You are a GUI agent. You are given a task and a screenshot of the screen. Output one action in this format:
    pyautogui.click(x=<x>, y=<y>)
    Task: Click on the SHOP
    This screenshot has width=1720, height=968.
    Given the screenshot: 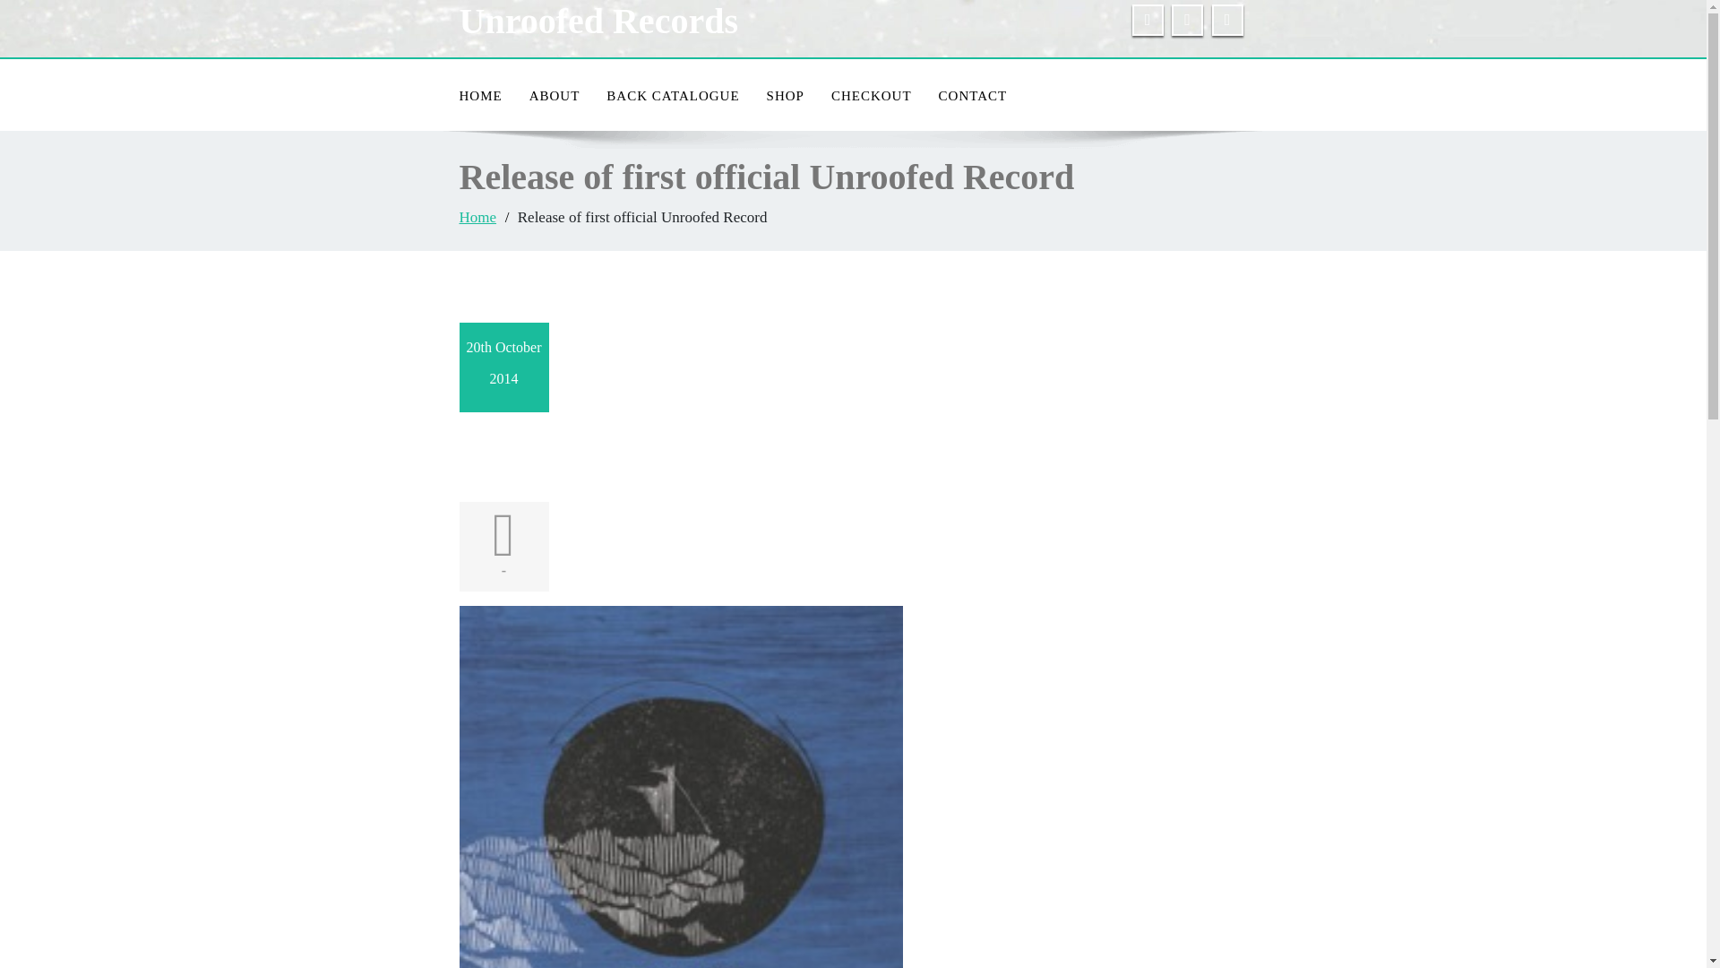 What is the action you would take?
    pyautogui.click(x=785, y=96)
    